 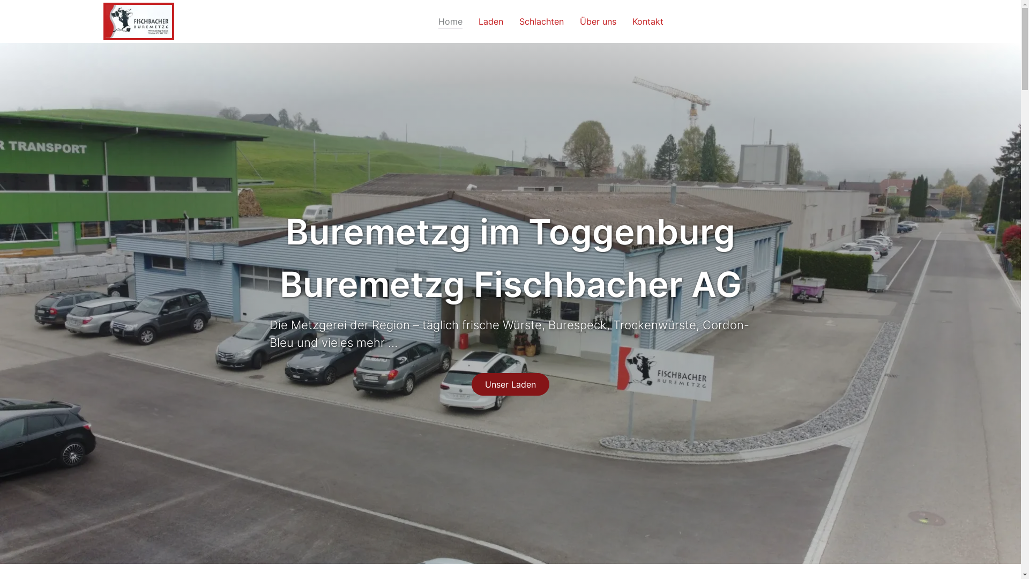 I want to click on Laden, so click(x=491, y=21).